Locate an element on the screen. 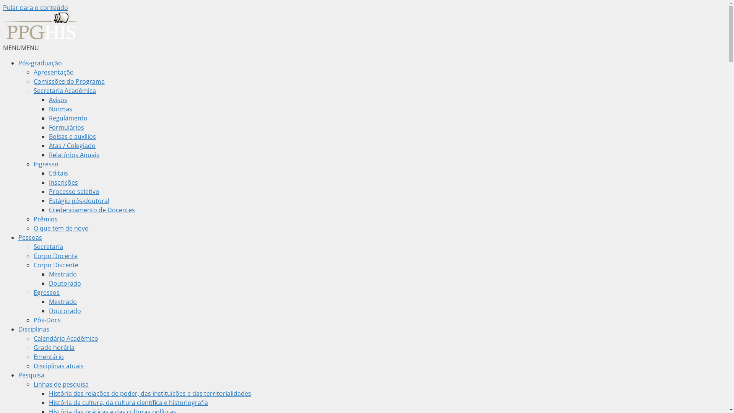 This screenshot has height=413, width=734. Editais is located at coordinates (58, 173).